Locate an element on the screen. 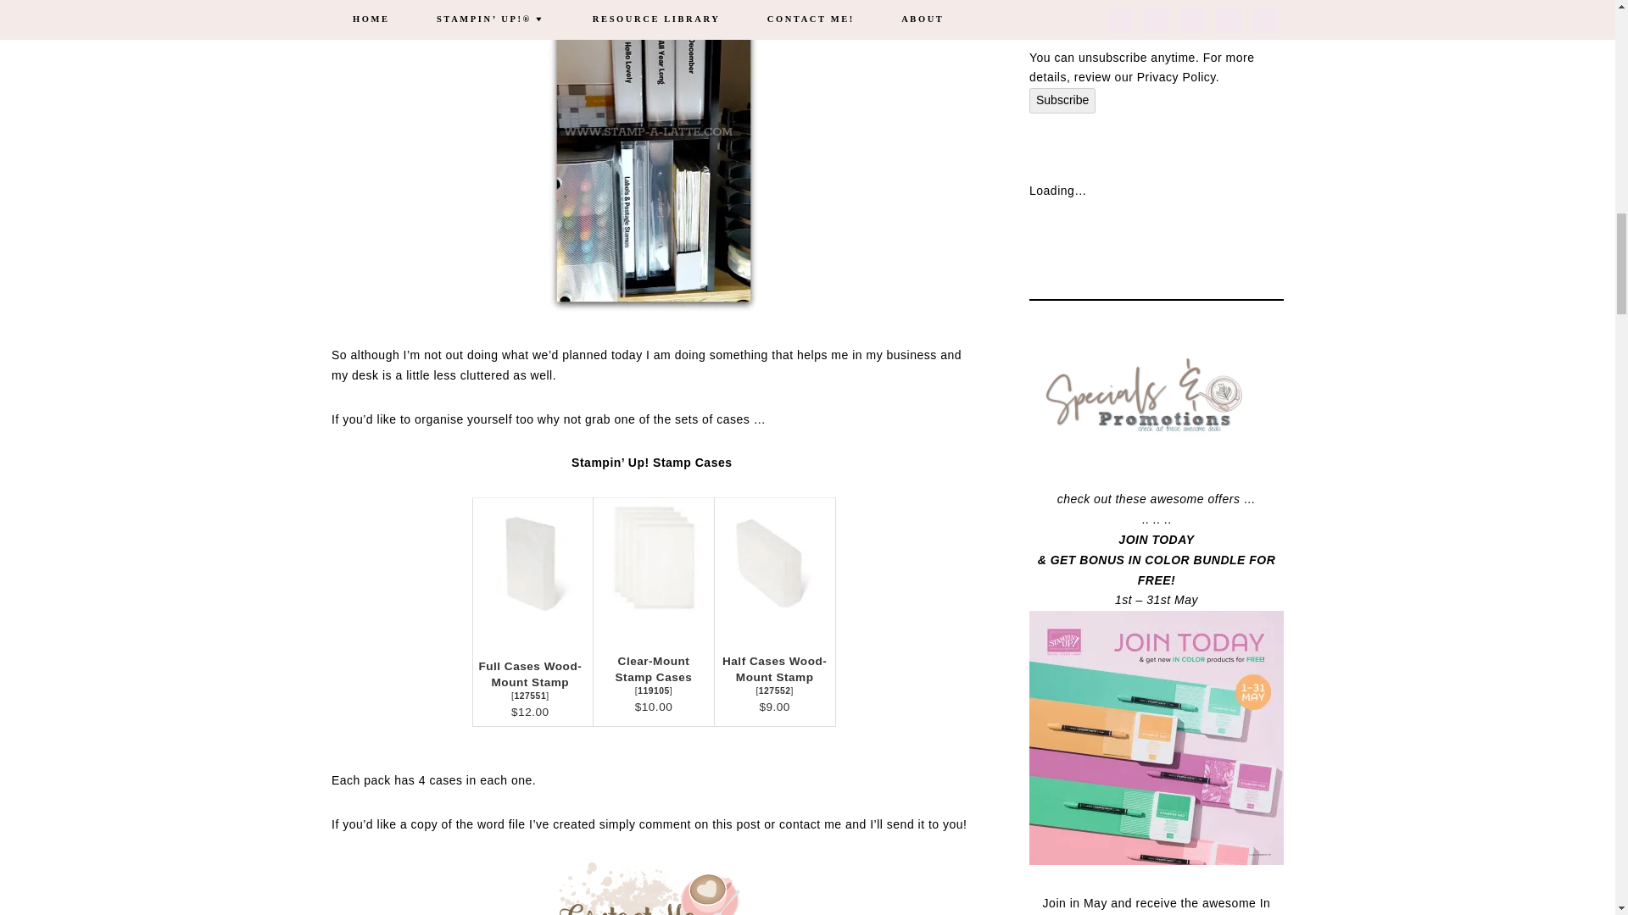 The image size is (1628, 915). Half Cases Wood-Mount Stamp is located at coordinates (775, 669).